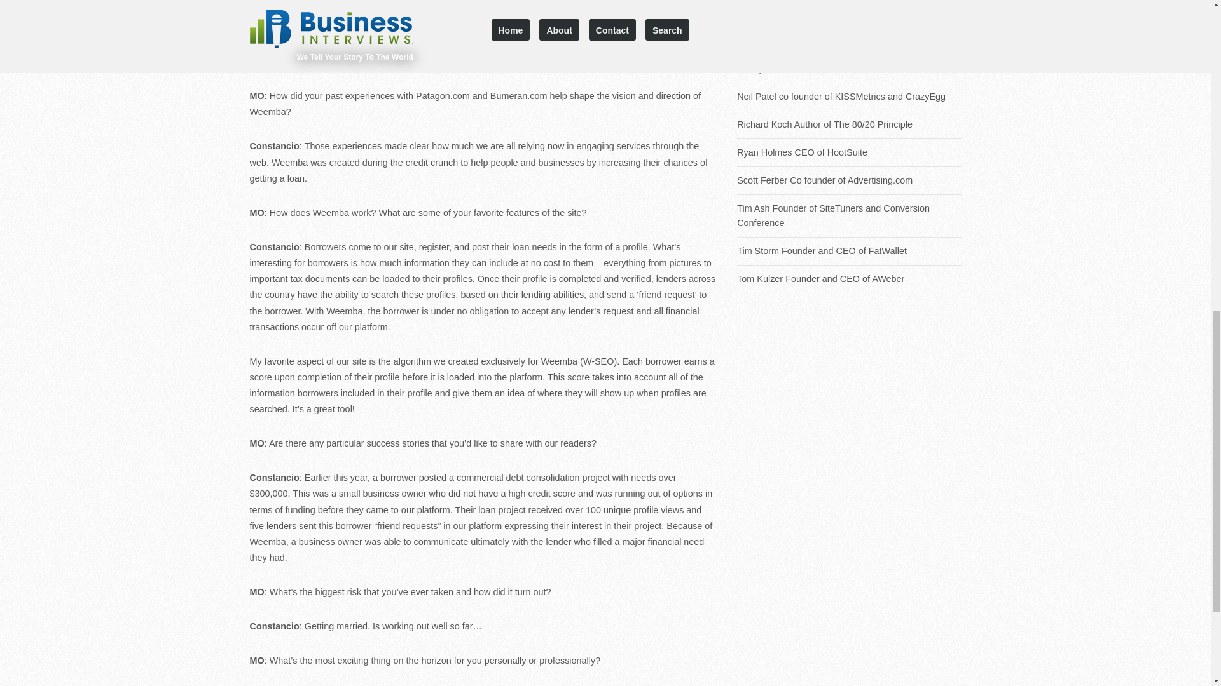 The image size is (1221, 686). I want to click on Tom Kulzer Founder and CEO of AWeber, so click(850, 279).